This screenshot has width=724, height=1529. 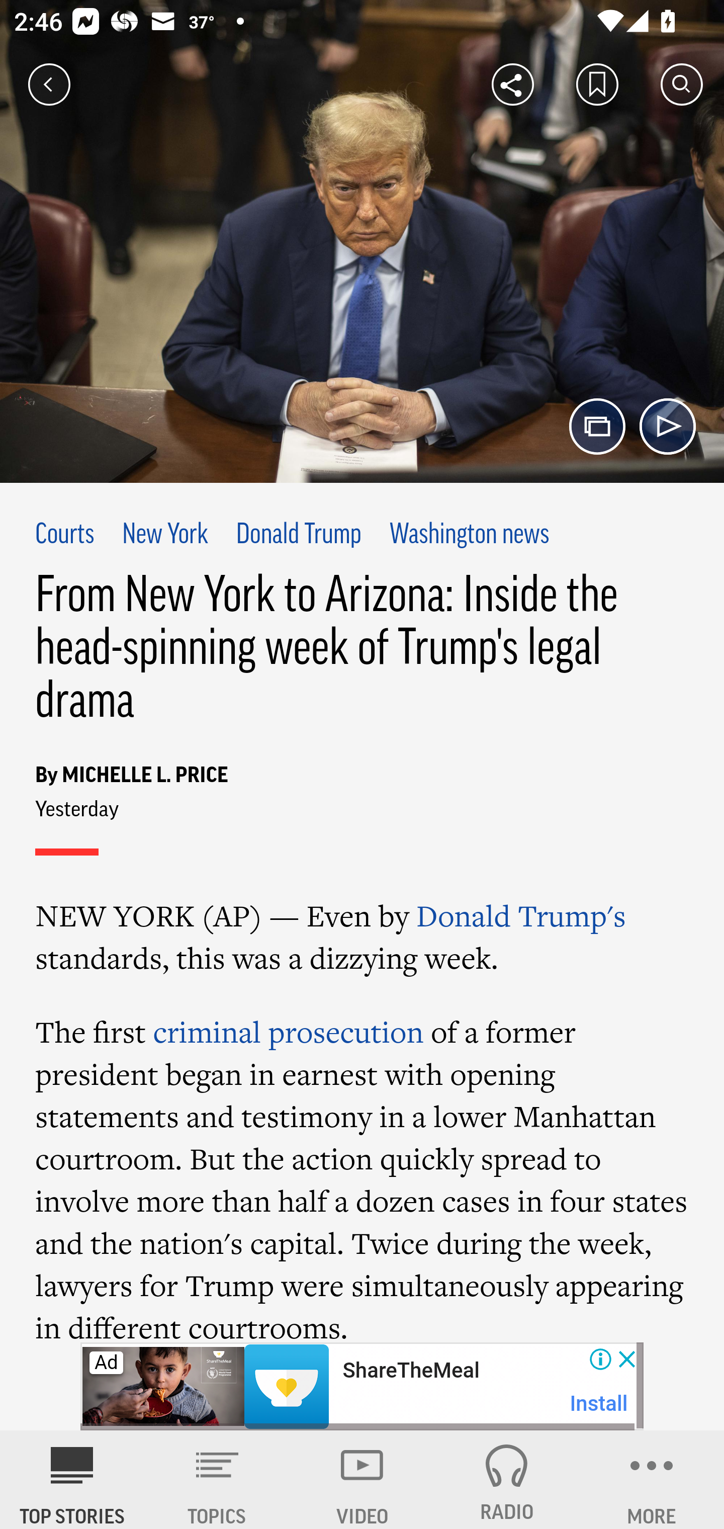 I want to click on ShareTheMeal, so click(x=410, y=1371).